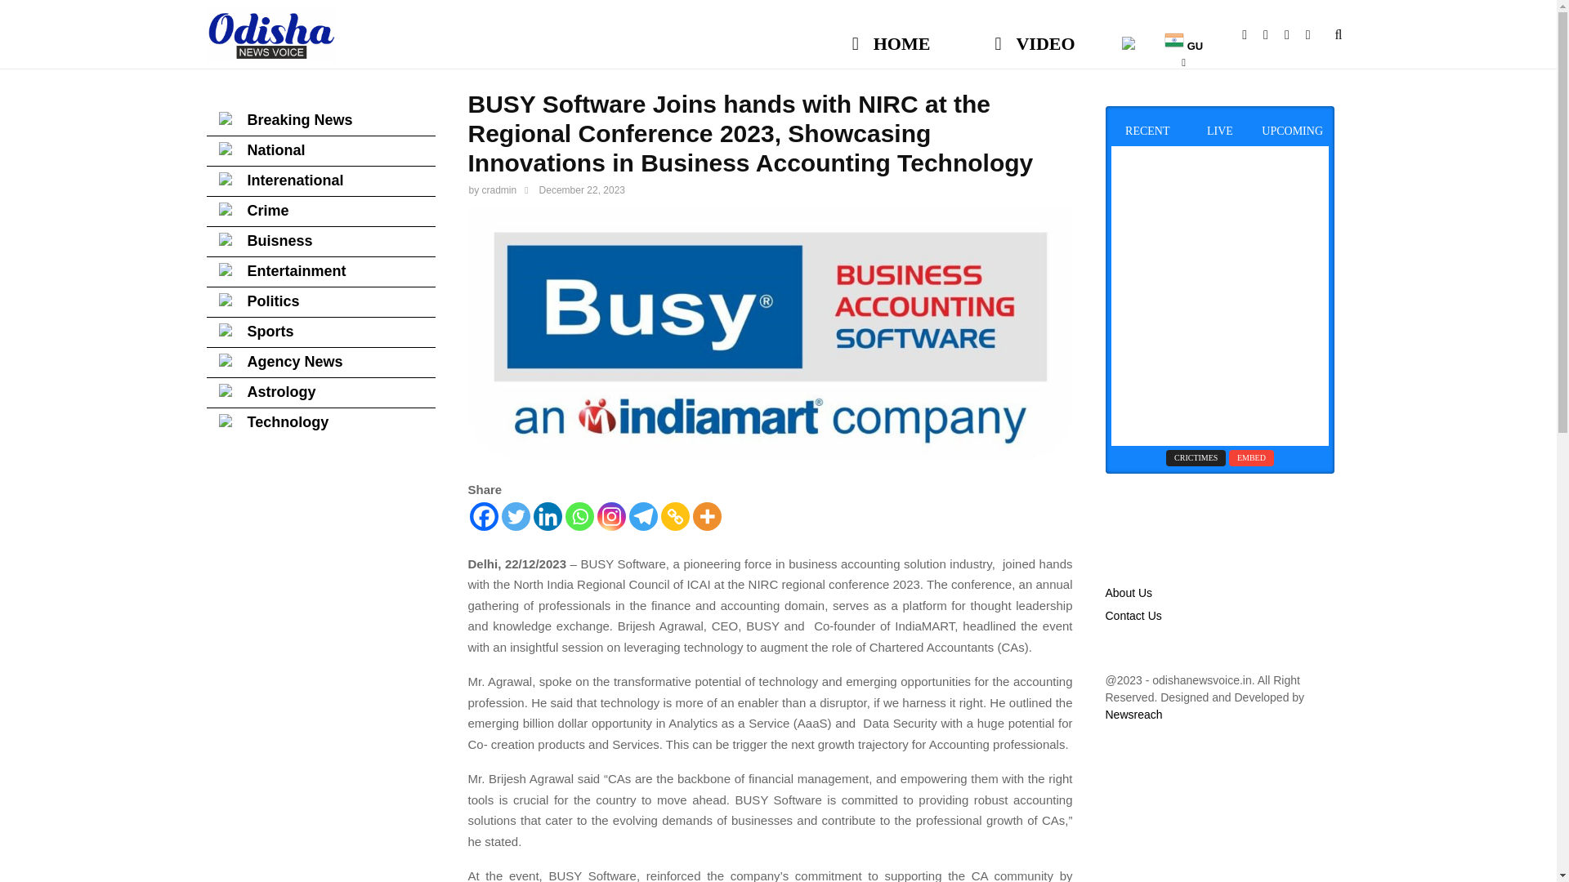  What do you see at coordinates (516, 516) in the screenshot?
I see `Twitter` at bounding box center [516, 516].